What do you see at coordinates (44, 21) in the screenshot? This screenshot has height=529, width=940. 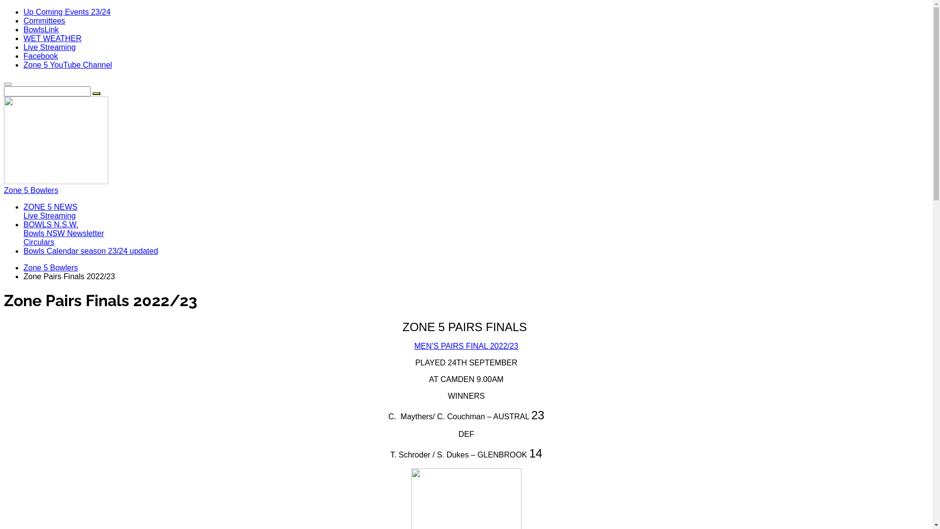 I see `Committees` at bounding box center [44, 21].